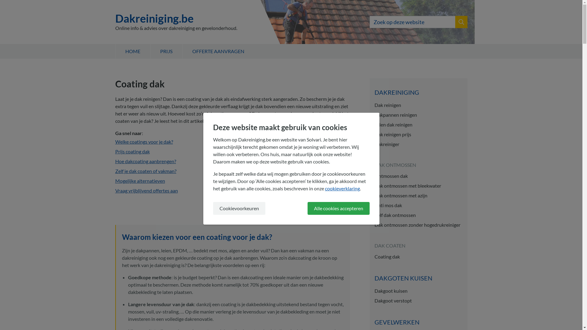  I want to click on Zelf je dak coaten of vakman?, so click(146, 171).